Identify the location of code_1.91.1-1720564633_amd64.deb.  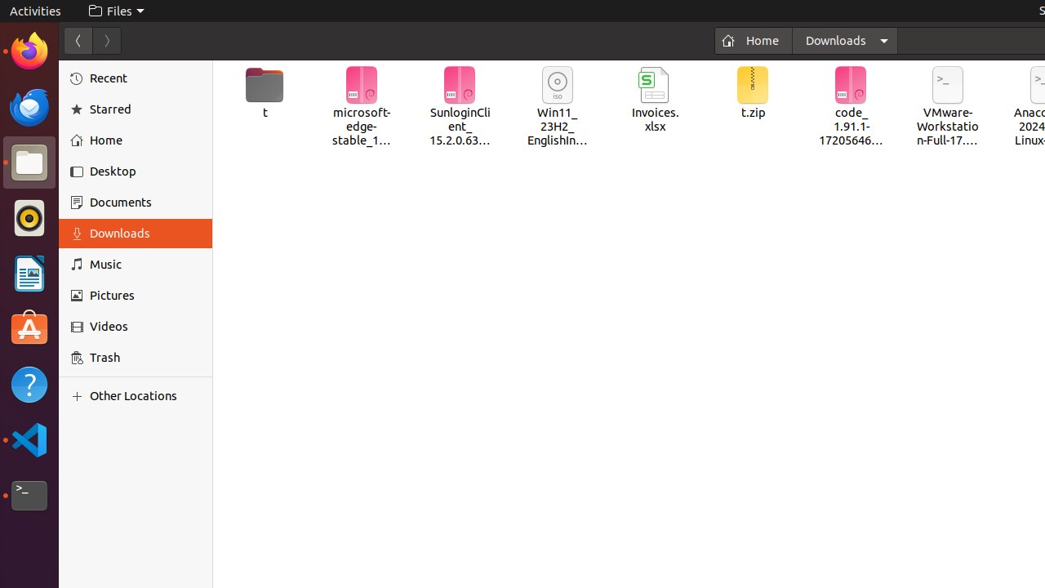
(851, 108).